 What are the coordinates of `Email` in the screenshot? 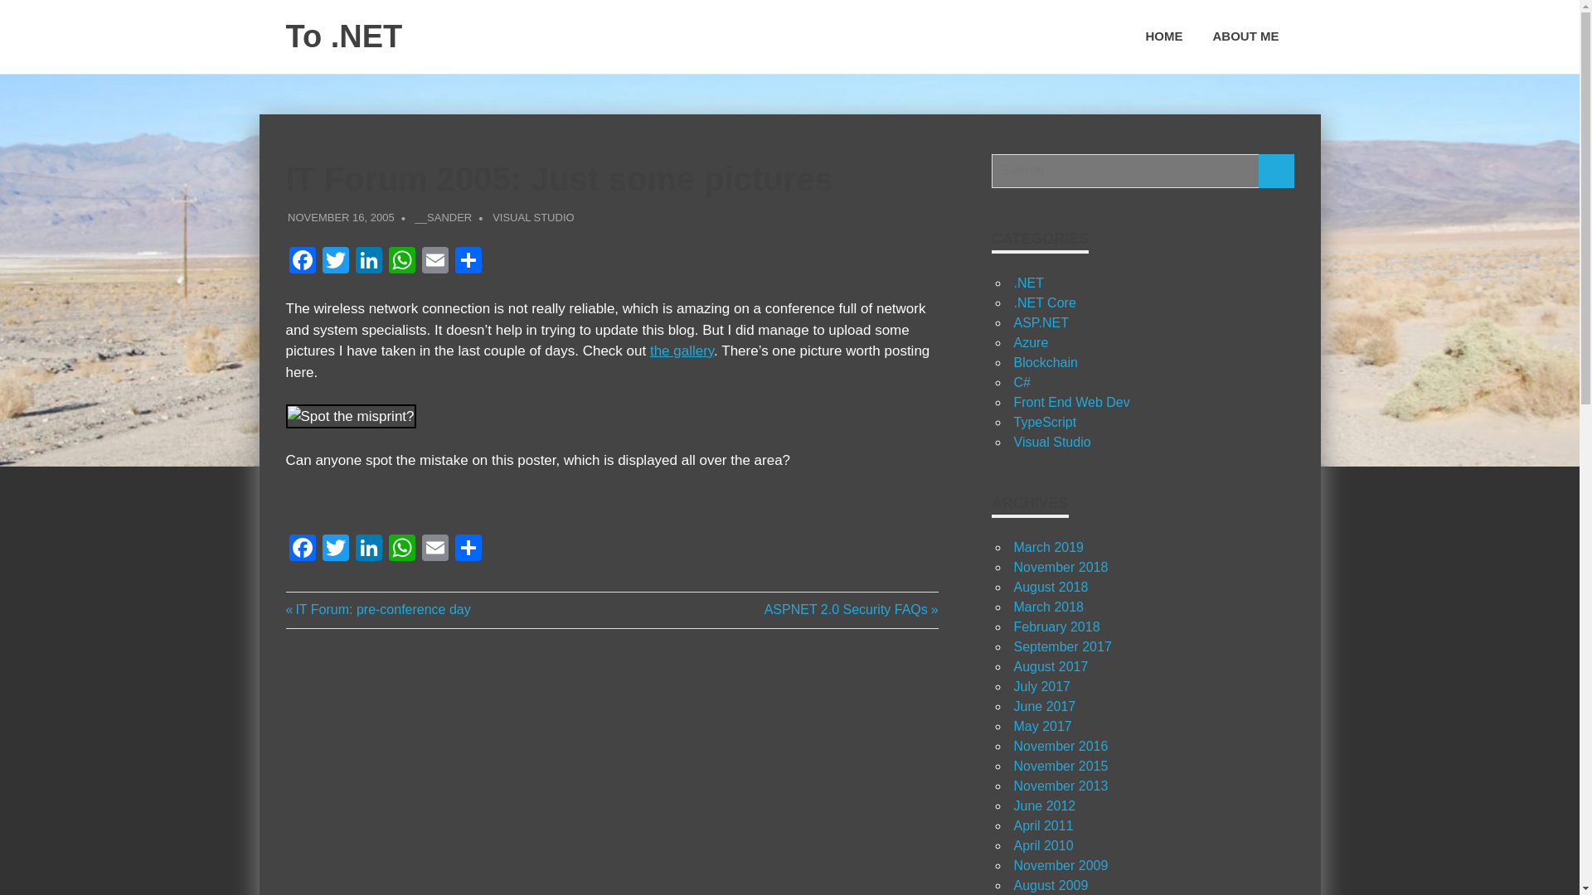 It's located at (434, 262).